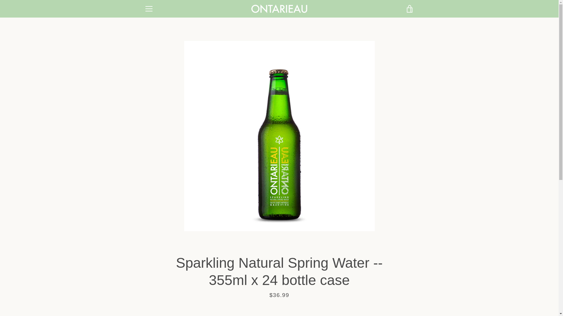 Image resolution: width=563 pixels, height=316 pixels. What do you see at coordinates (402, 270) in the screenshot?
I see `Ok` at bounding box center [402, 270].